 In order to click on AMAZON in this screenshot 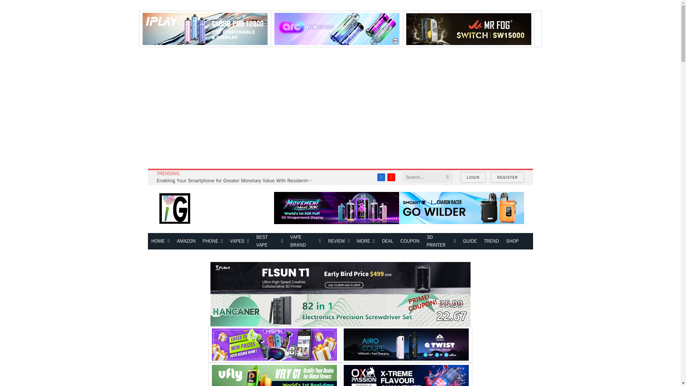, I will do `click(186, 241)`.